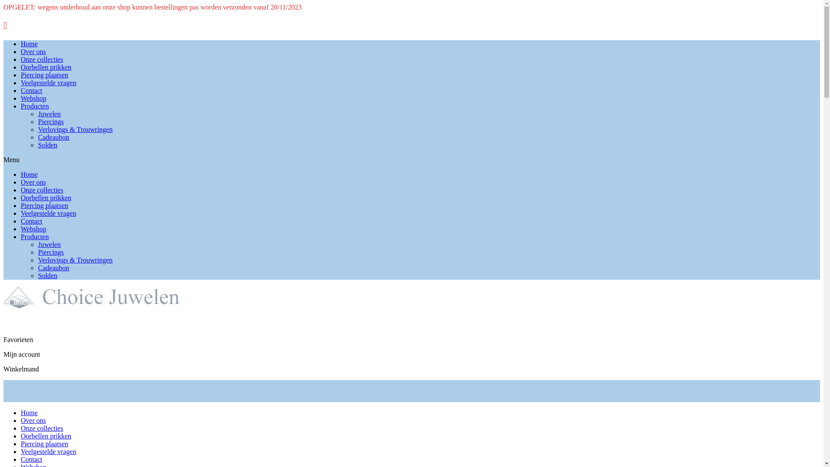 The width and height of the screenshot is (830, 467). Describe the element at coordinates (48, 145) in the screenshot. I see `Solden` at that location.